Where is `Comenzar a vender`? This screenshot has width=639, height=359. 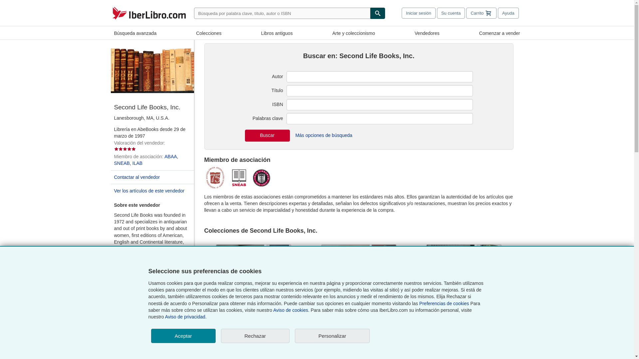 Comenzar a vender is located at coordinates (500, 32).